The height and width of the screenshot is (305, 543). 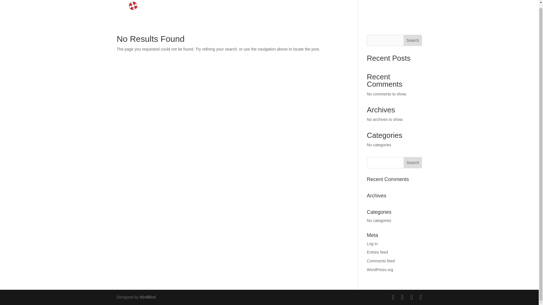 What do you see at coordinates (147, 297) in the screenshot?
I see `NirdBird` at bounding box center [147, 297].